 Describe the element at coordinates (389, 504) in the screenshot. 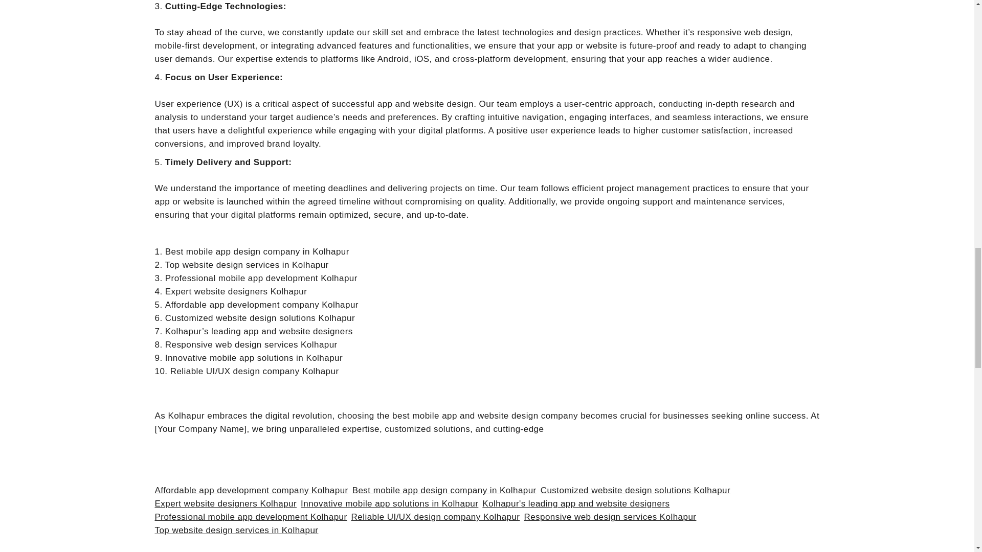

I see `Innovative mobile app solutions in Kolhapur` at that location.